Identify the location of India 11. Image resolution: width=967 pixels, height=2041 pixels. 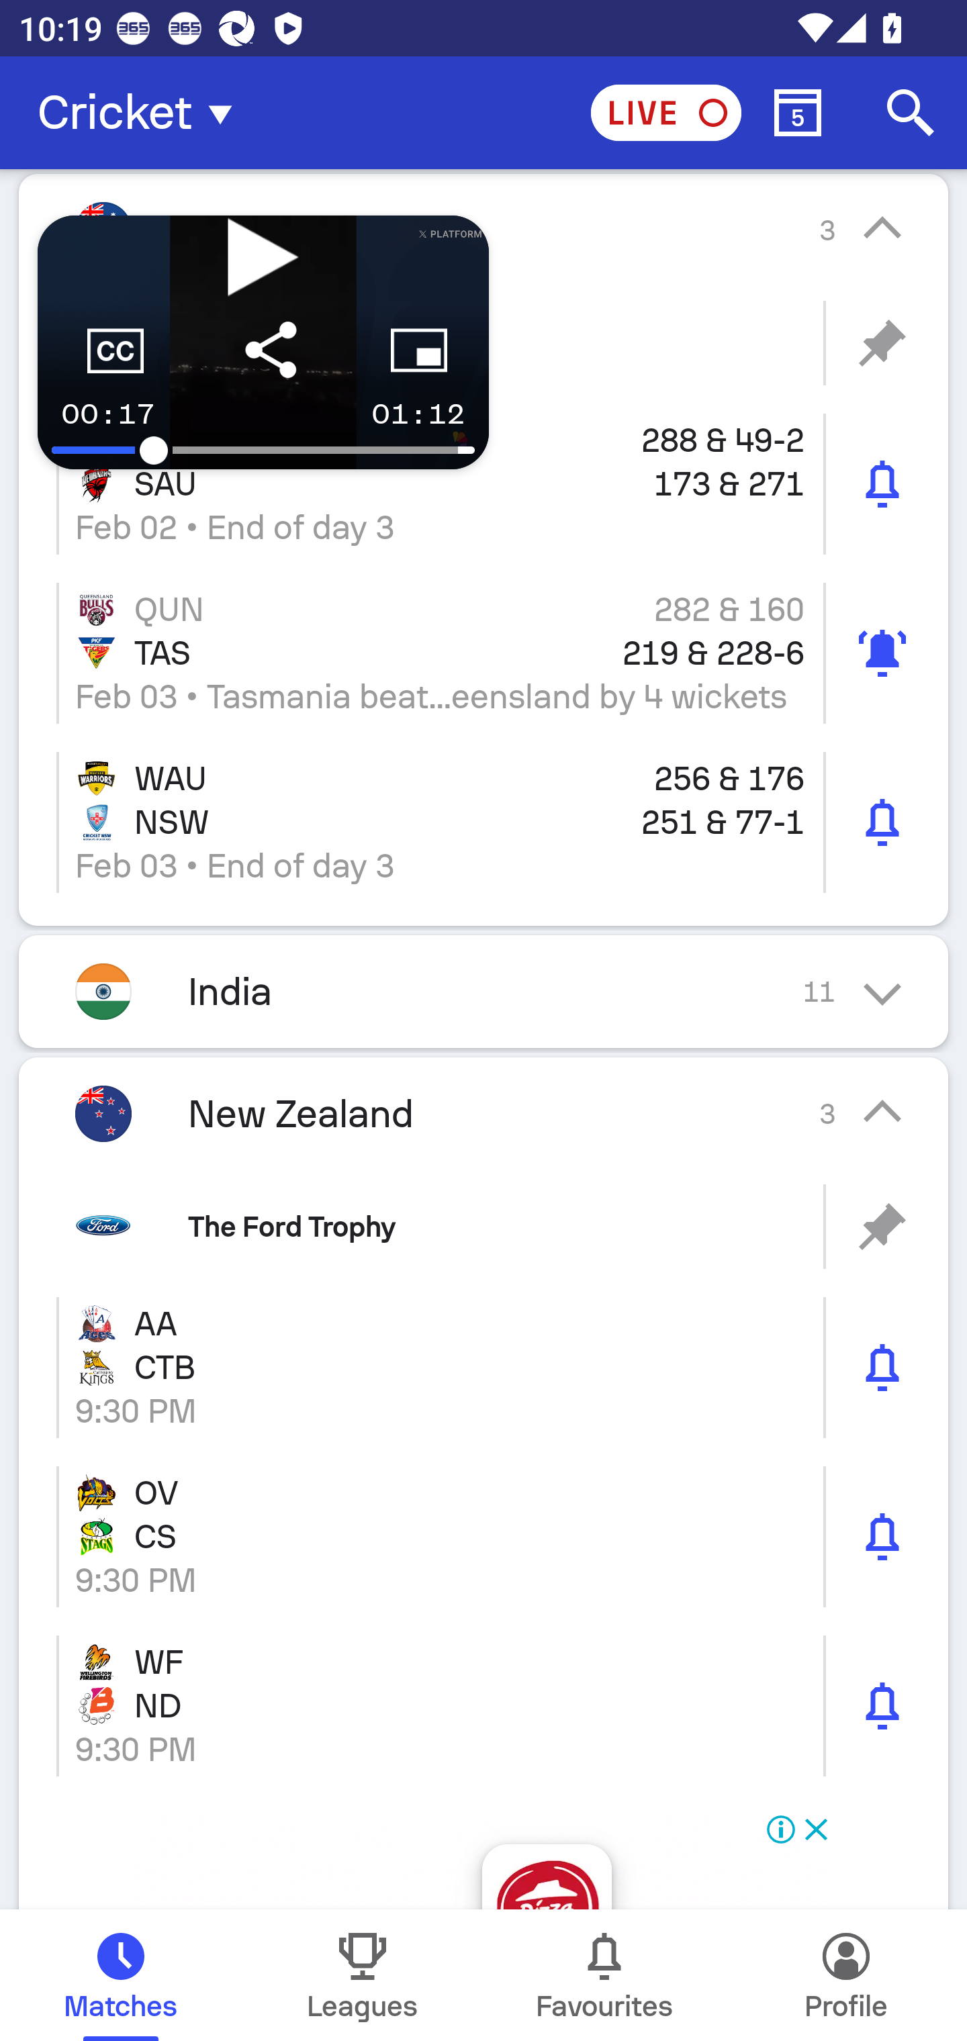
(483, 991).